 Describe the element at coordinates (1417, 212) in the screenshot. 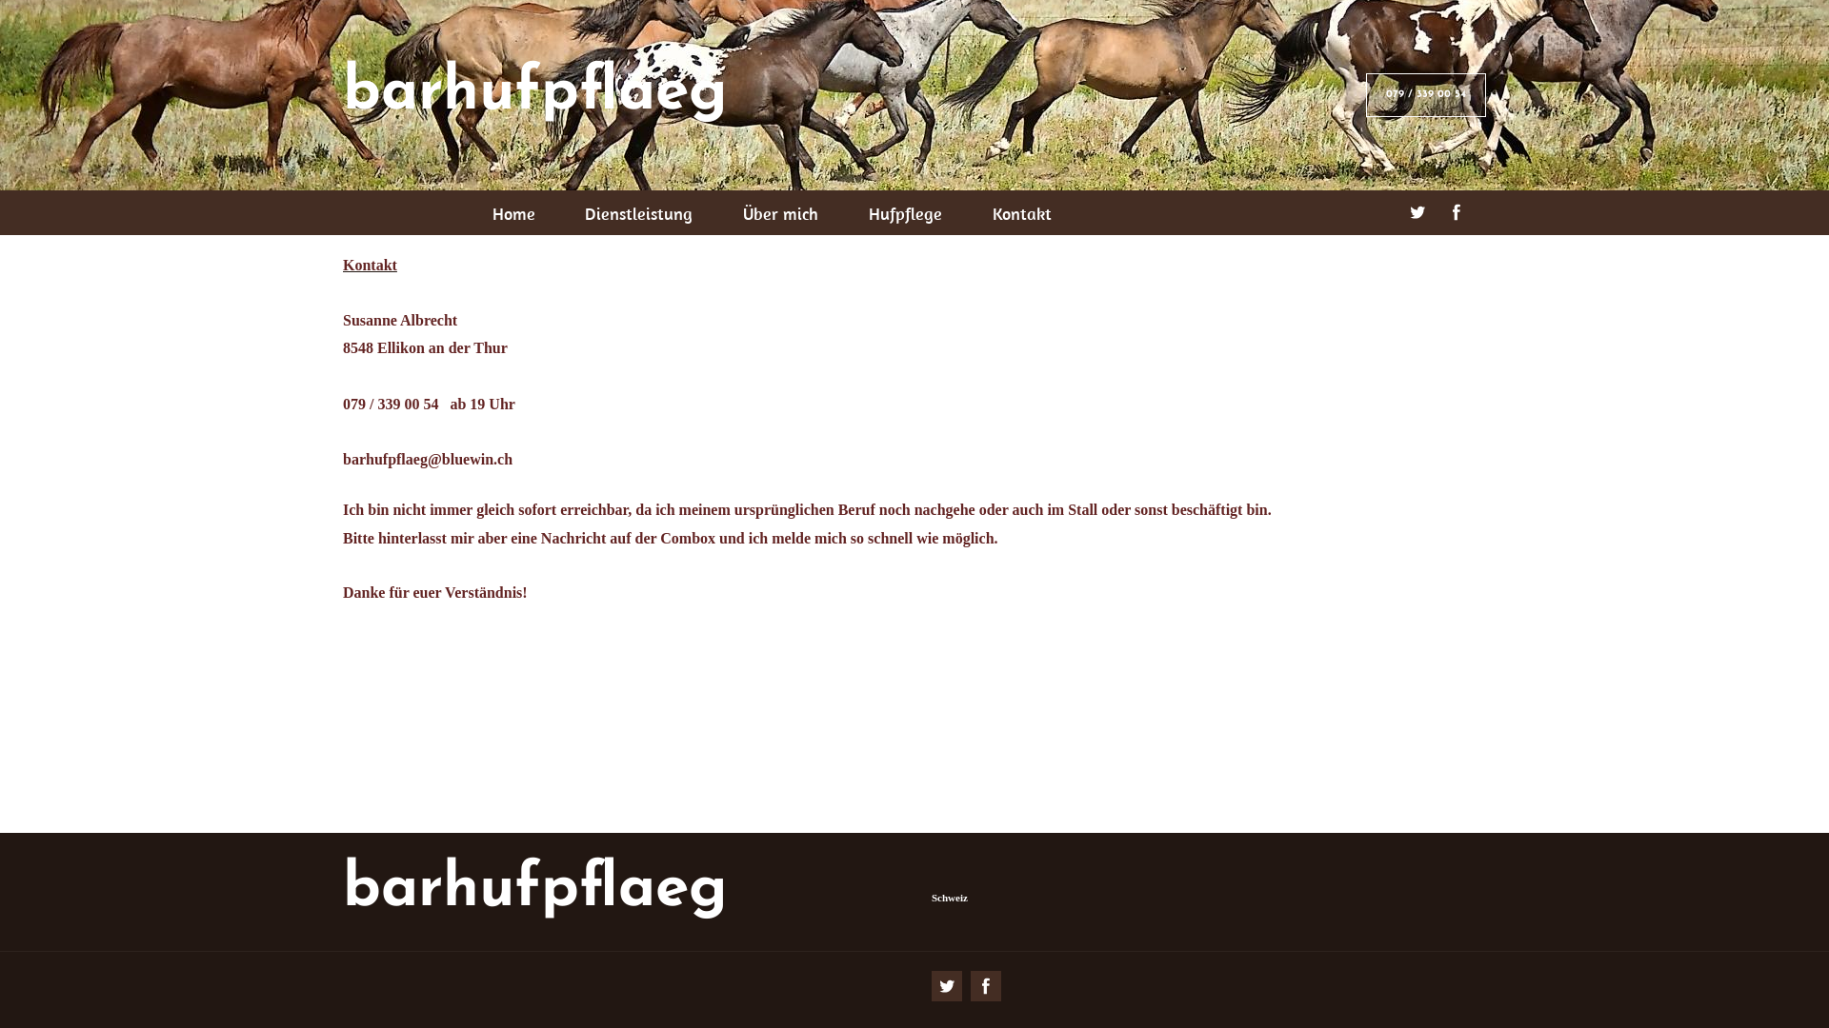

I see `Twitter` at that location.